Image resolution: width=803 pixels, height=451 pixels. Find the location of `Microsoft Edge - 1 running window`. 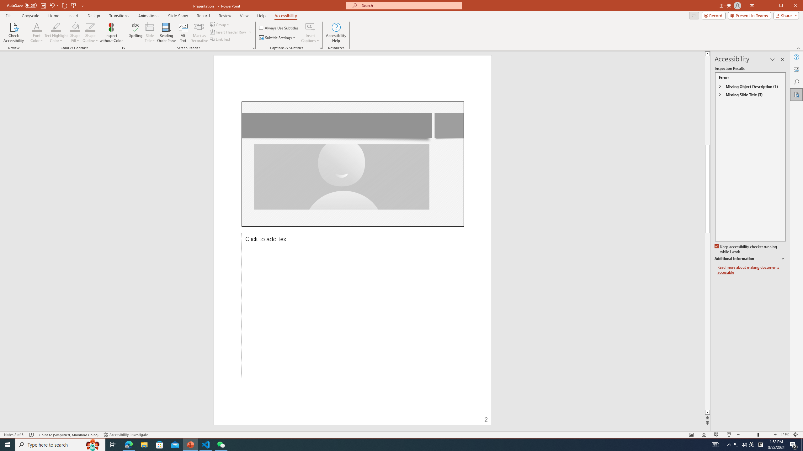

Microsoft Edge - 1 running window is located at coordinates (129, 445).